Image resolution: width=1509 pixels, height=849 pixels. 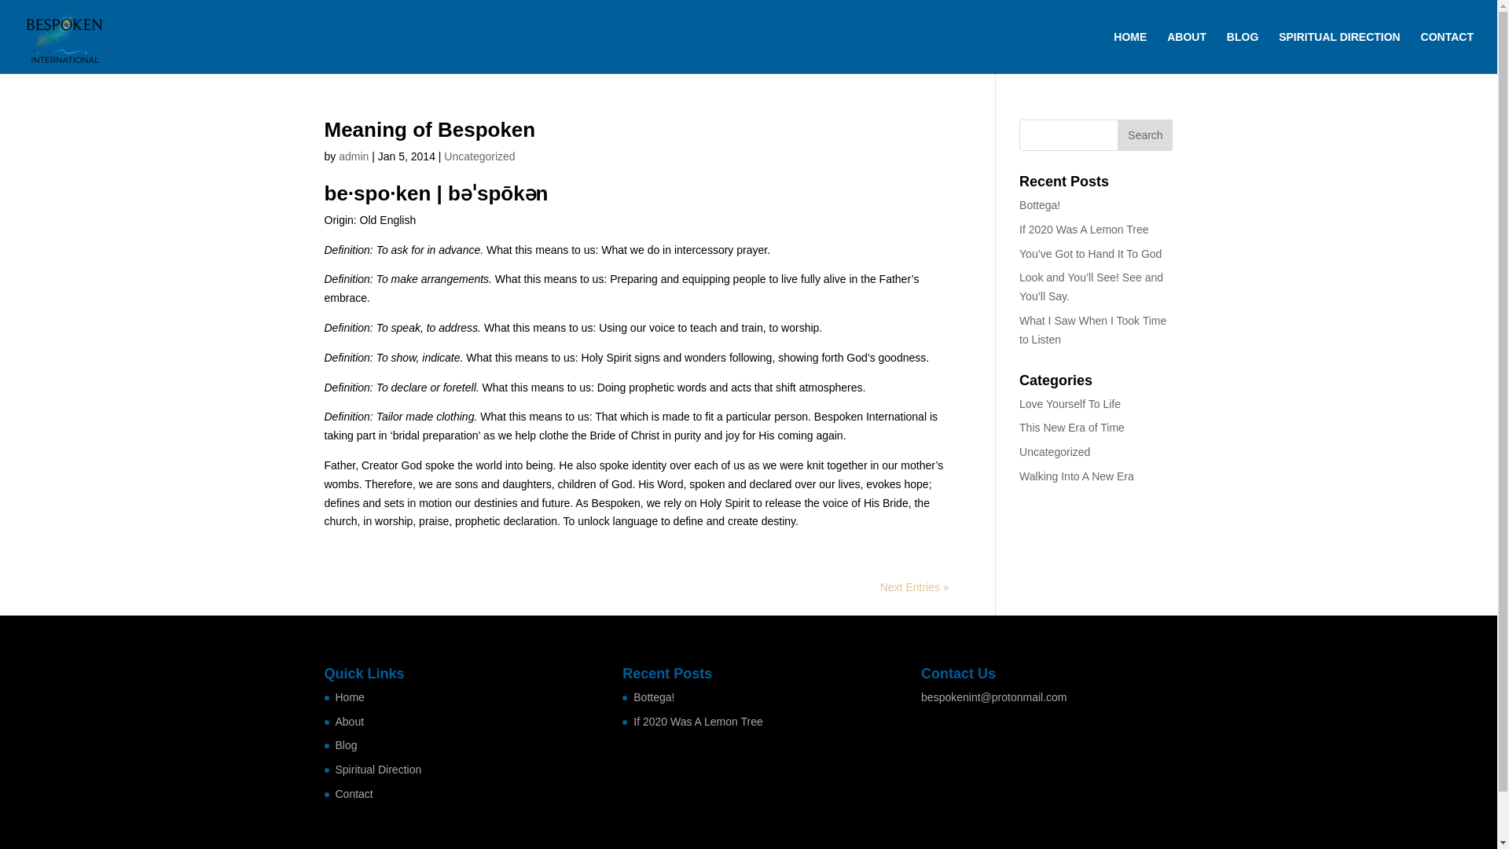 I want to click on ABOUT, so click(x=1186, y=52).